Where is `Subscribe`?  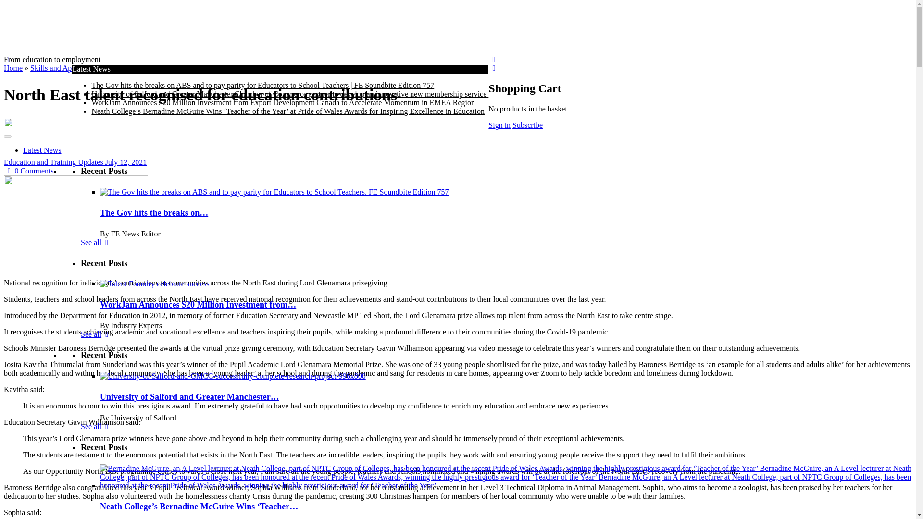
Subscribe is located at coordinates (527, 125).